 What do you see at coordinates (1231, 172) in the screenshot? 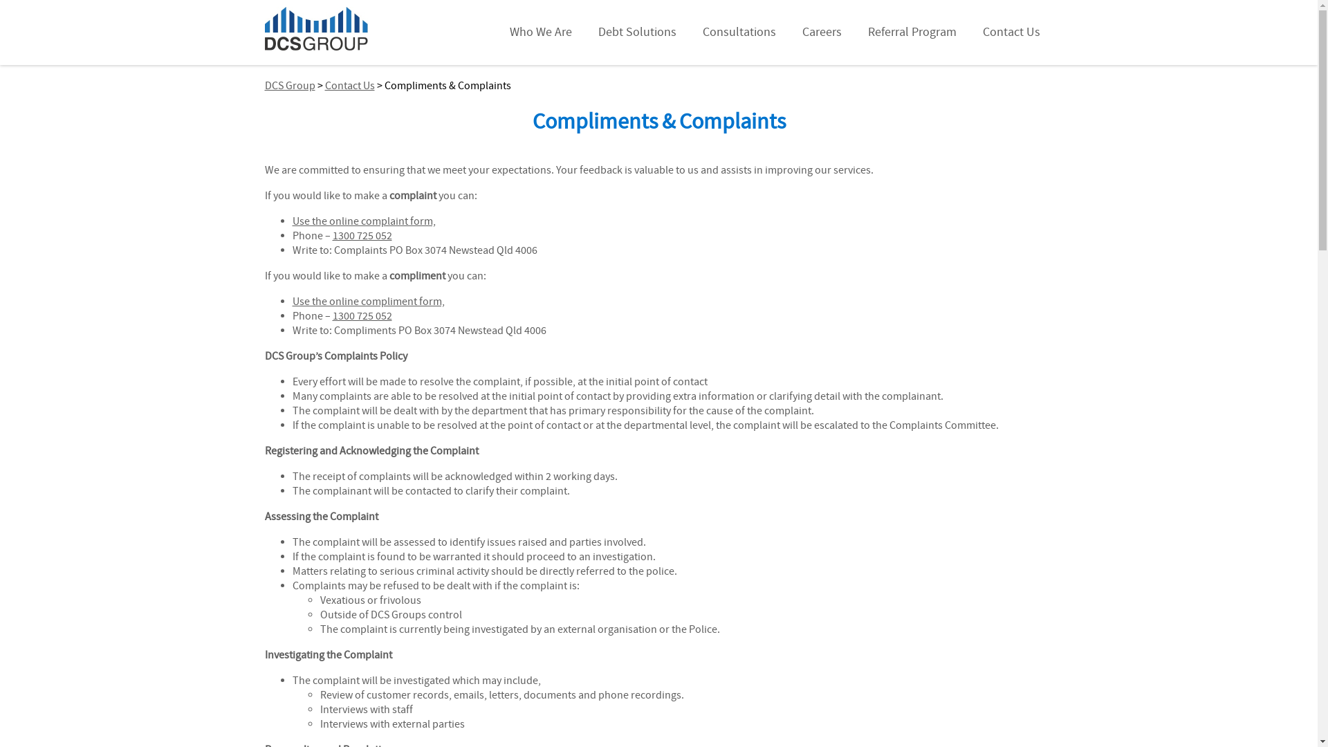
I see `Referral Program` at bounding box center [1231, 172].